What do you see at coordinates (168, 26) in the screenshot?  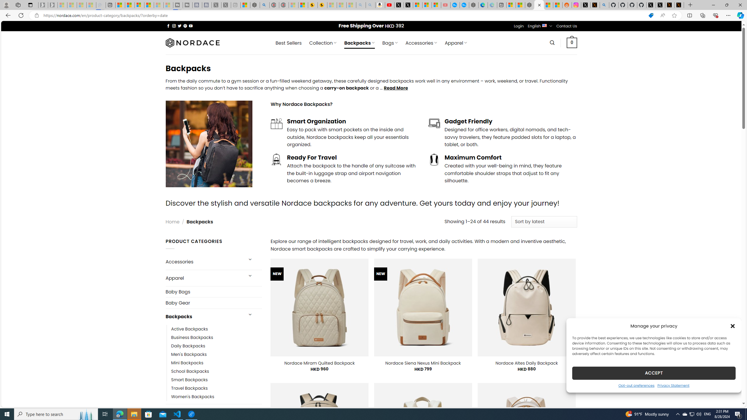 I see `Follow on Facebook` at bounding box center [168, 26].